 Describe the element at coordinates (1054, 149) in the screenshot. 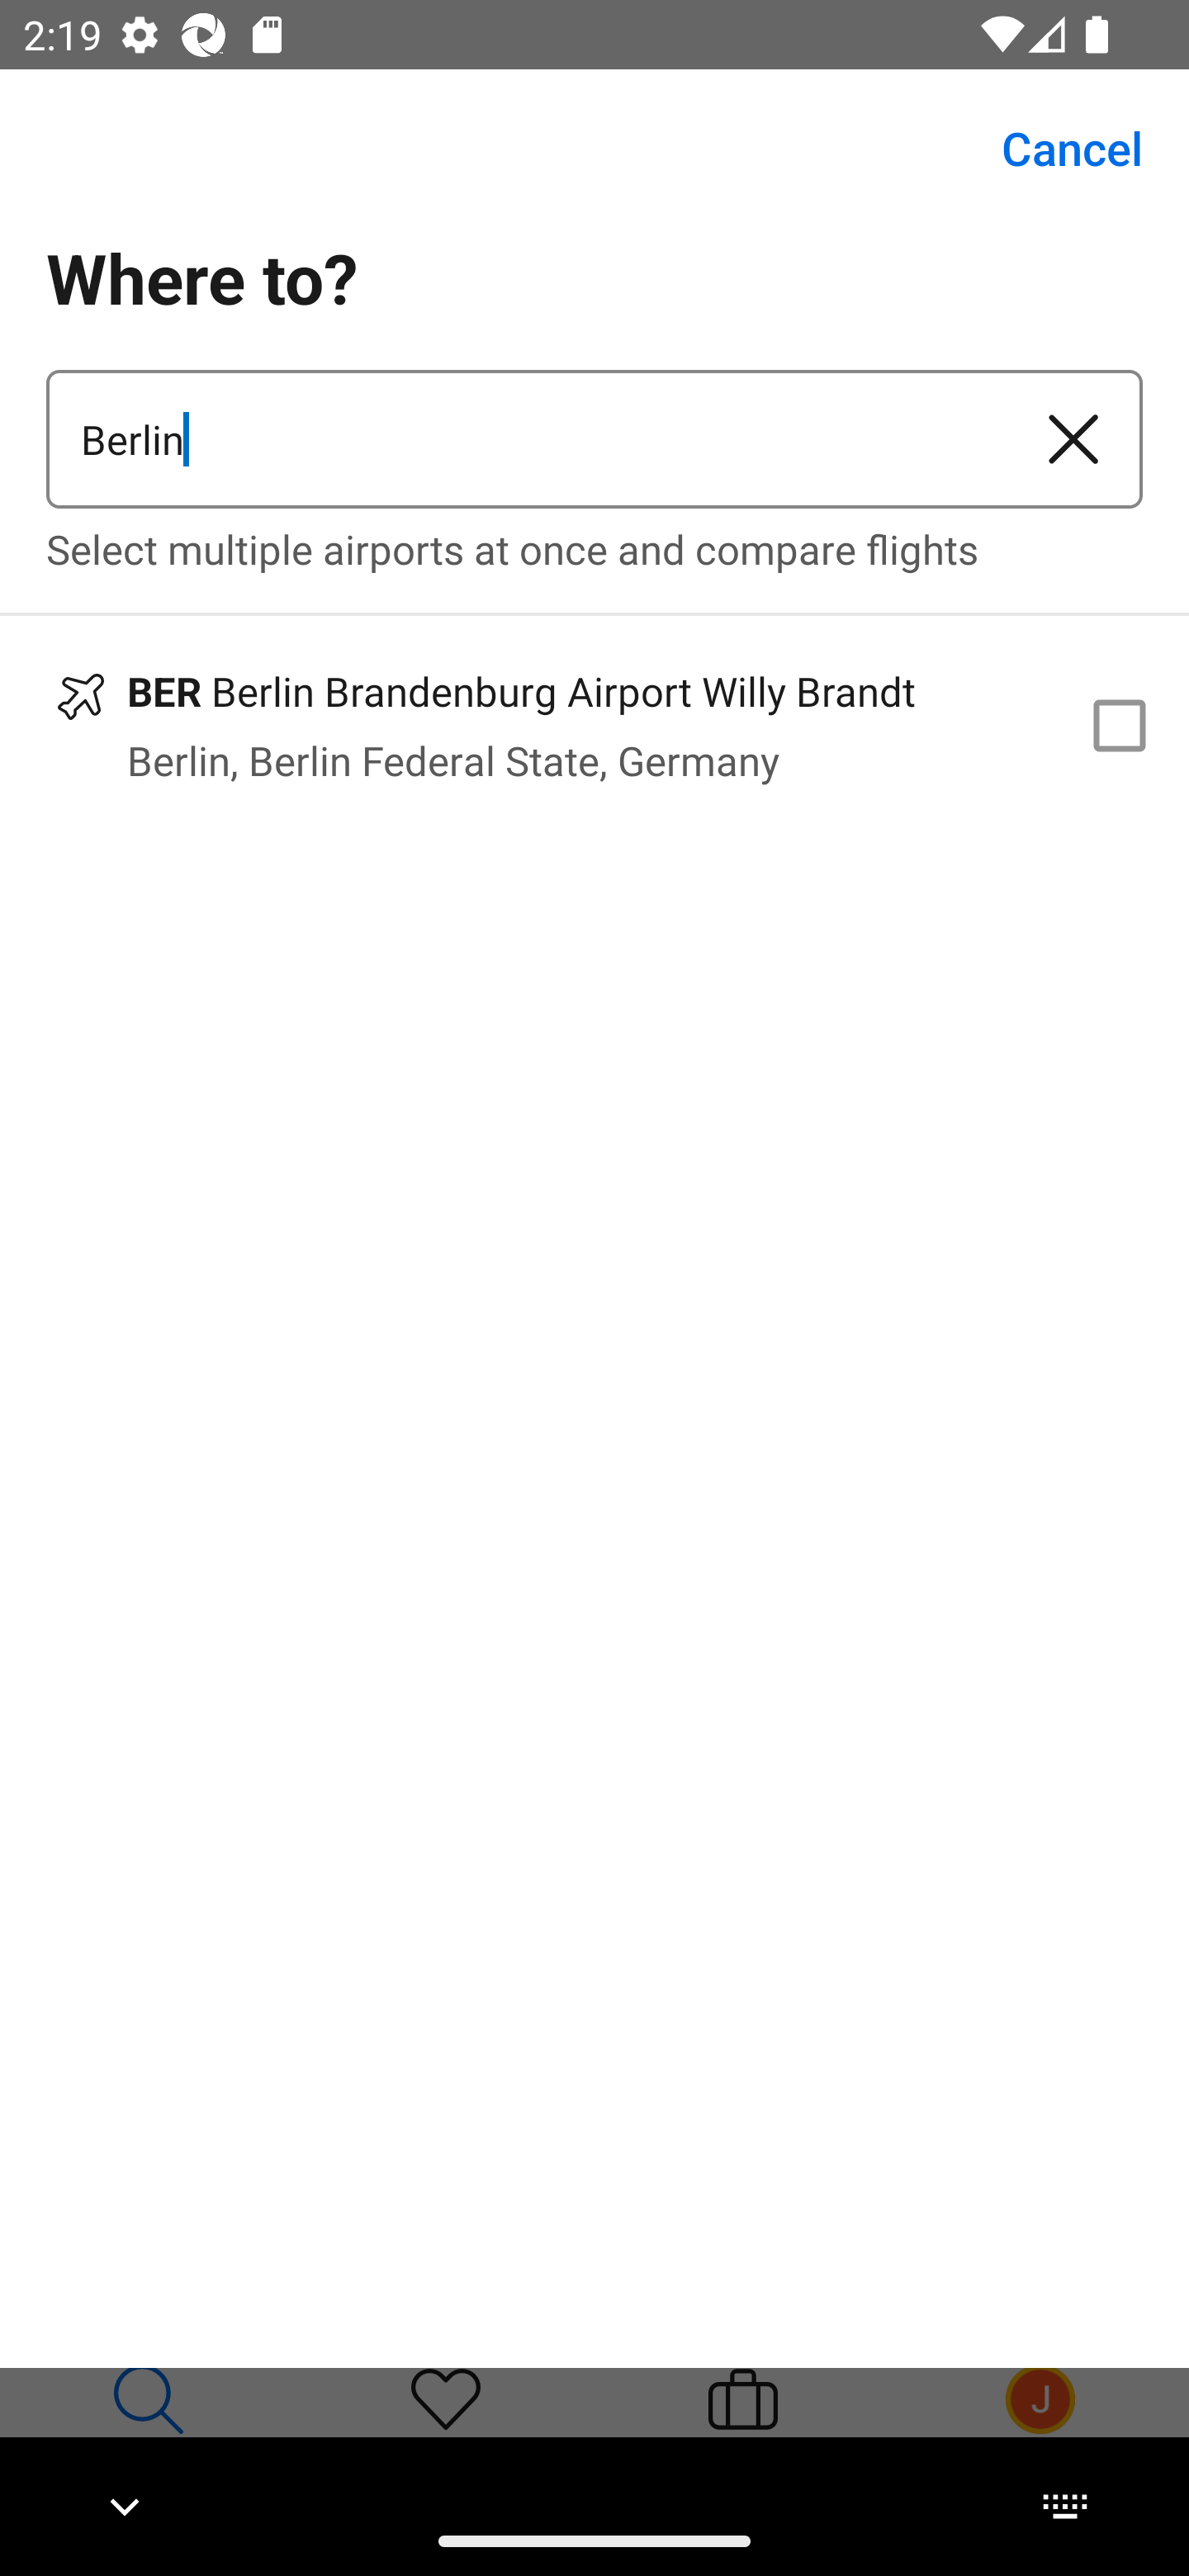

I see `Cancel` at that location.